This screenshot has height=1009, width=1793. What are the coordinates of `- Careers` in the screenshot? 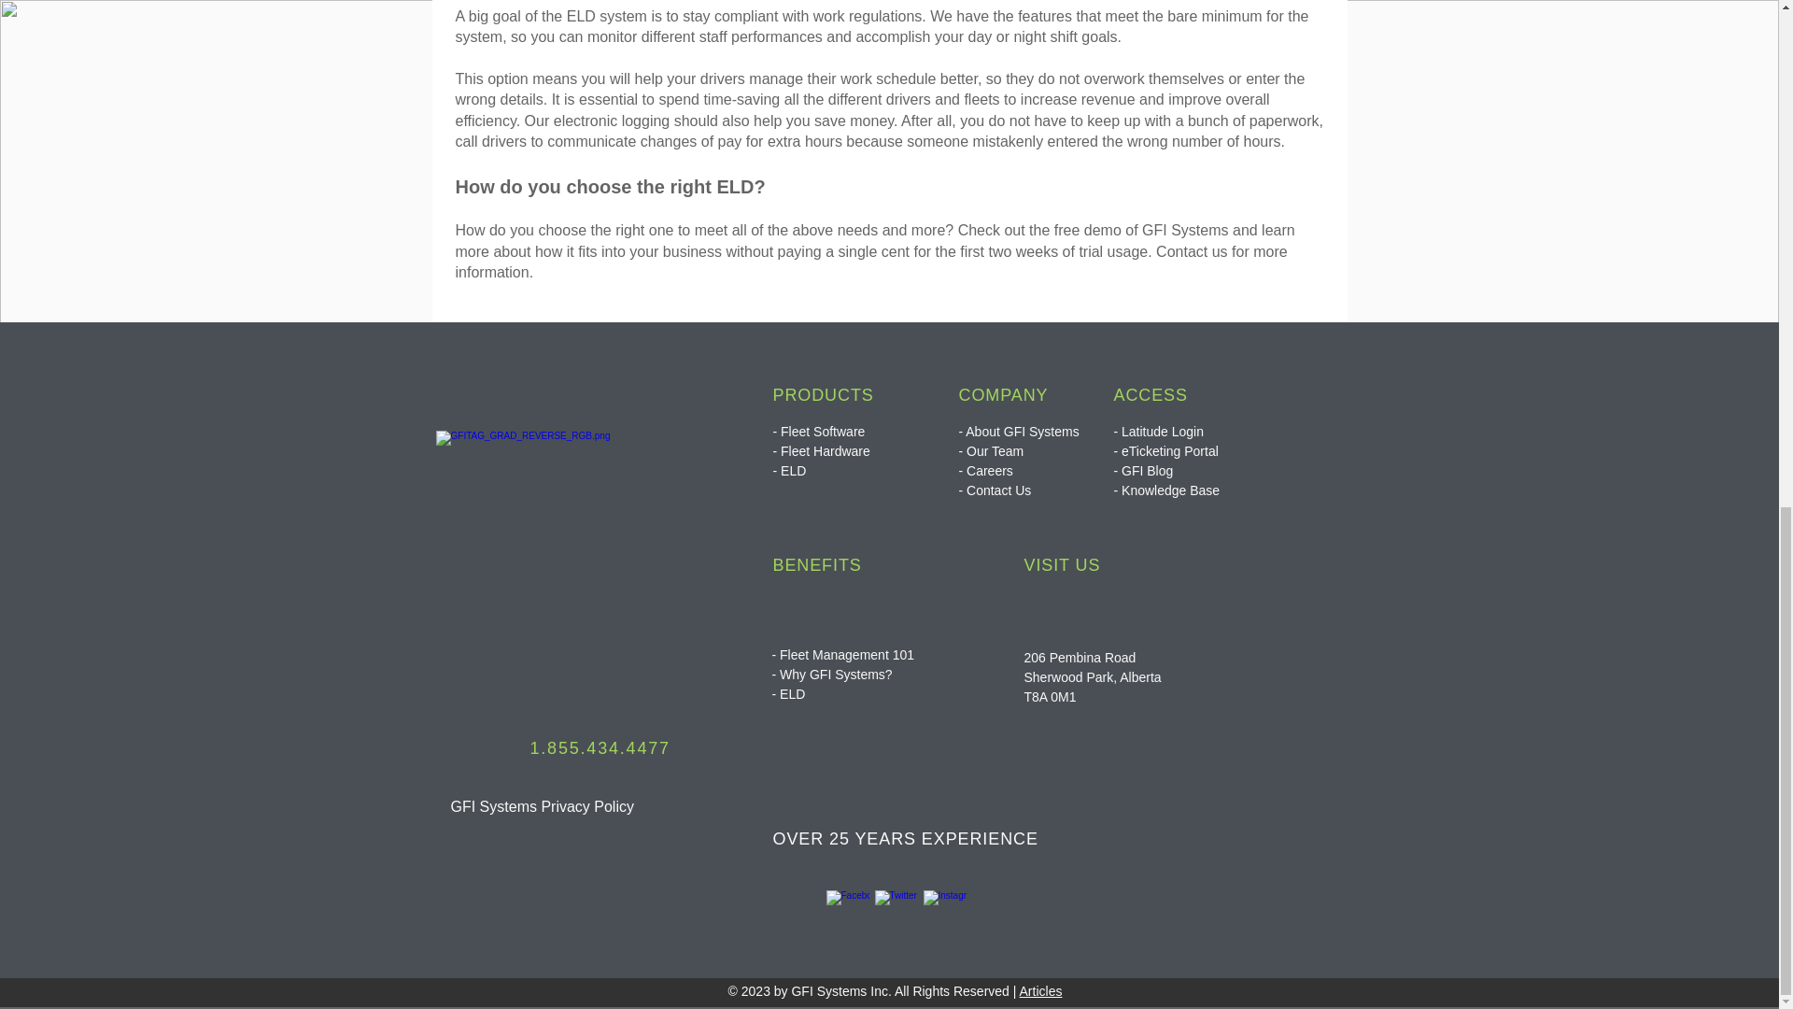 It's located at (984, 470).